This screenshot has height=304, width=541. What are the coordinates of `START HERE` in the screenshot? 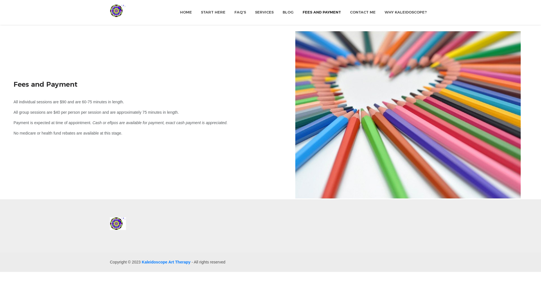 It's located at (213, 12).